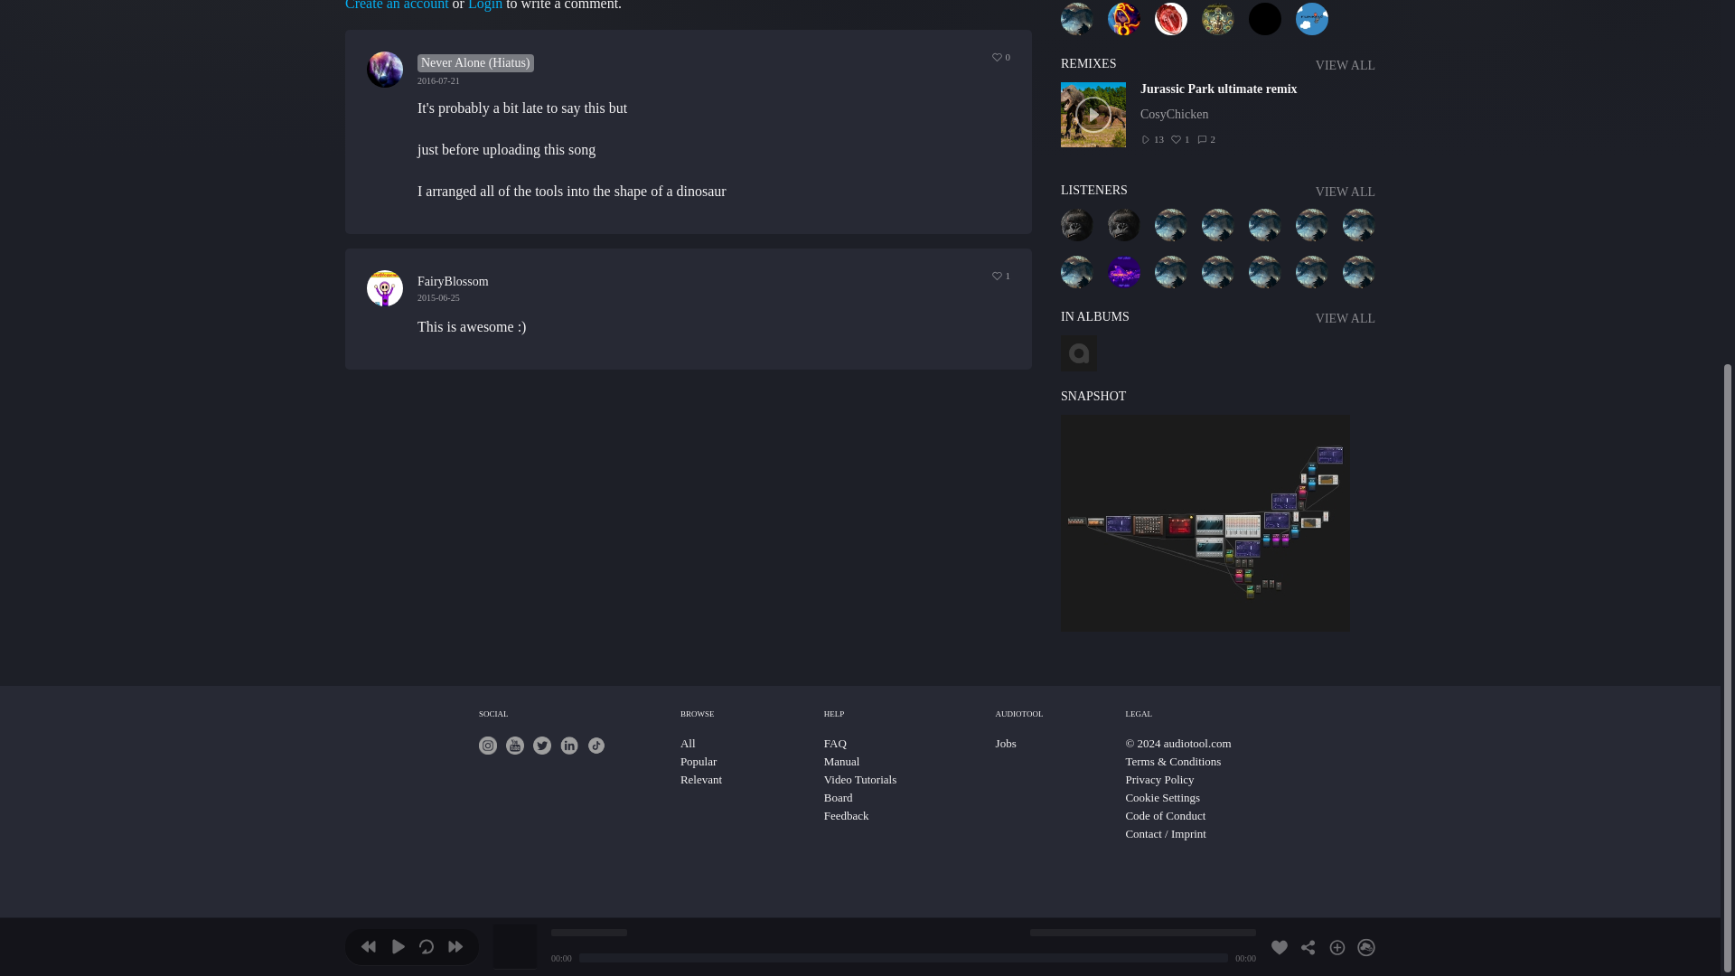 The width and height of the screenshot is (1735, 976). Describe the element at coordinates (1001, 57) in the screenshot. I see `0` at that location.